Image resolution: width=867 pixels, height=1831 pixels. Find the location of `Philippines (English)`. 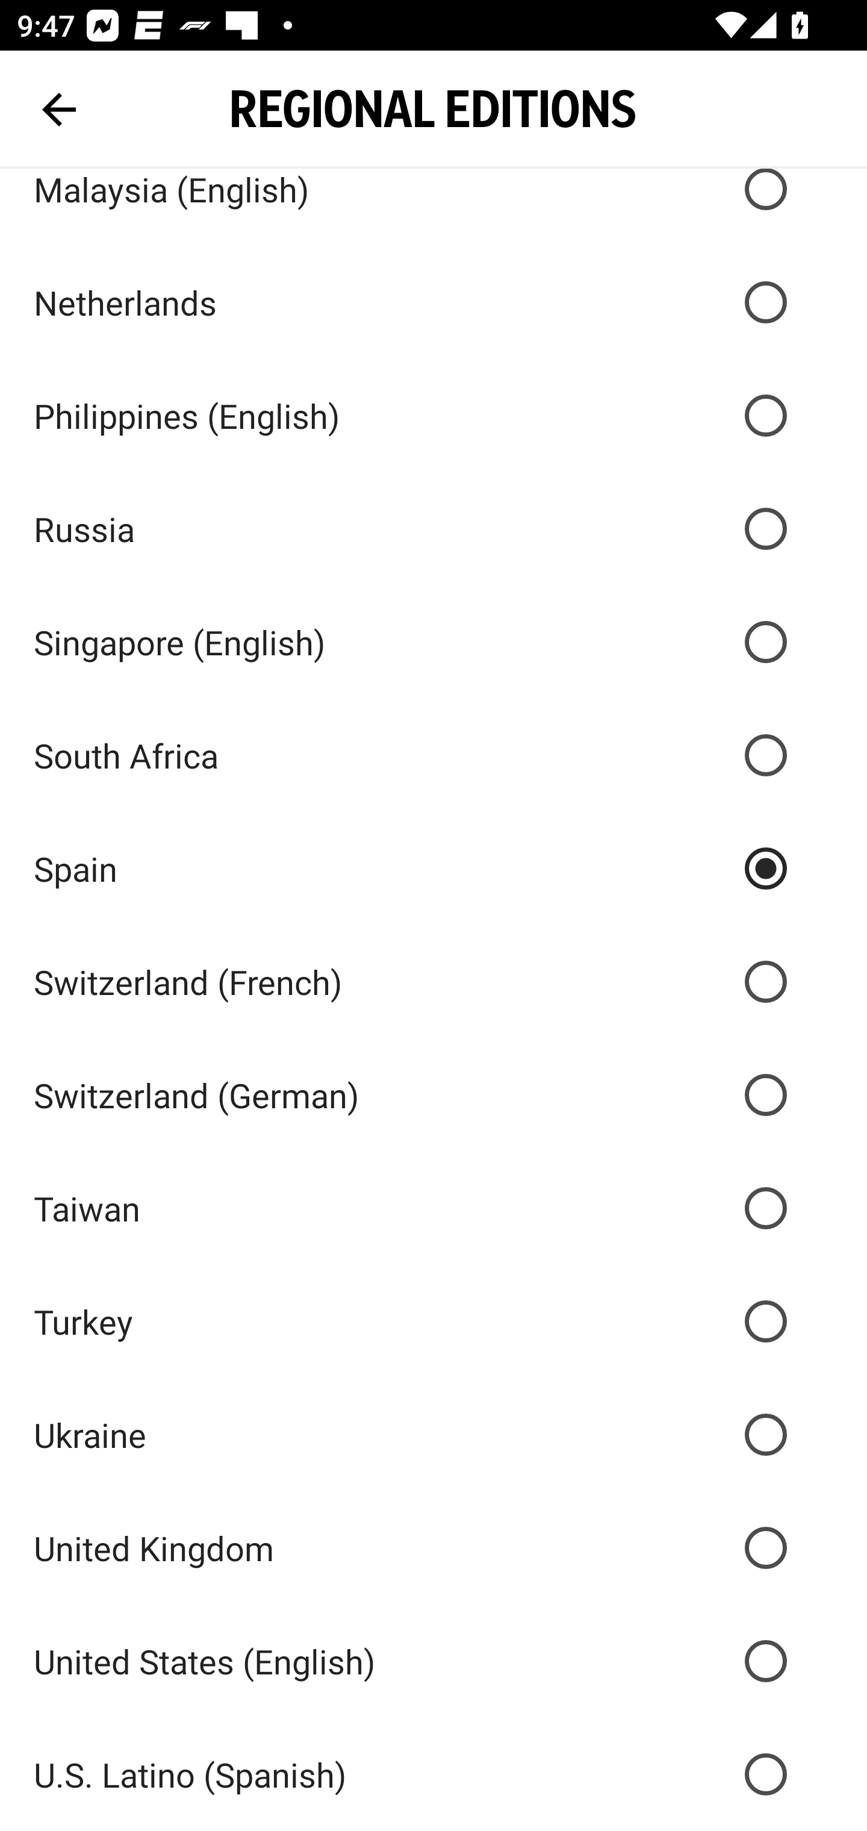

Philippines (English) is located at coordinates (433, 416).